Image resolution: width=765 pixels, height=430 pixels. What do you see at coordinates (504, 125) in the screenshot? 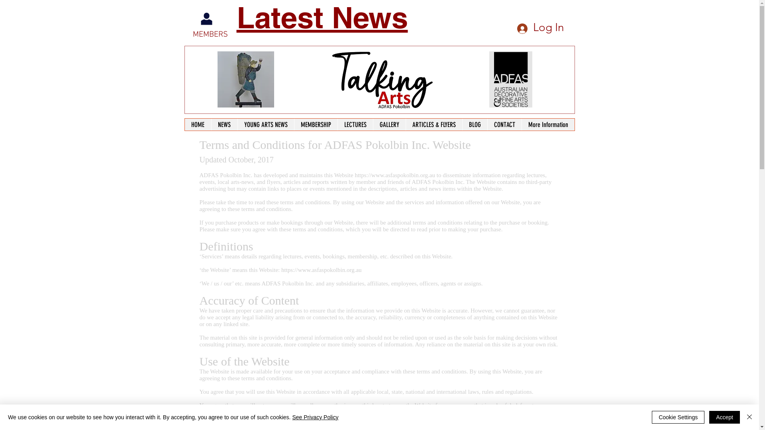
I see `CONTACT` at bounding box center [504, 125].